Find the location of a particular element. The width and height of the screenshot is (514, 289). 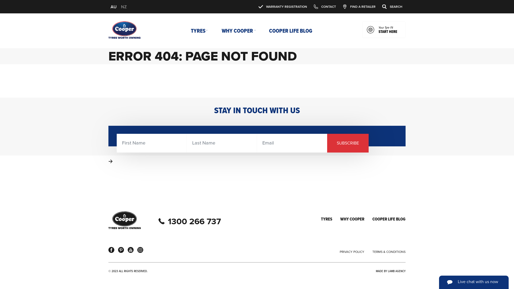

SUBSCRIBE is located at coordinates (348, 143).